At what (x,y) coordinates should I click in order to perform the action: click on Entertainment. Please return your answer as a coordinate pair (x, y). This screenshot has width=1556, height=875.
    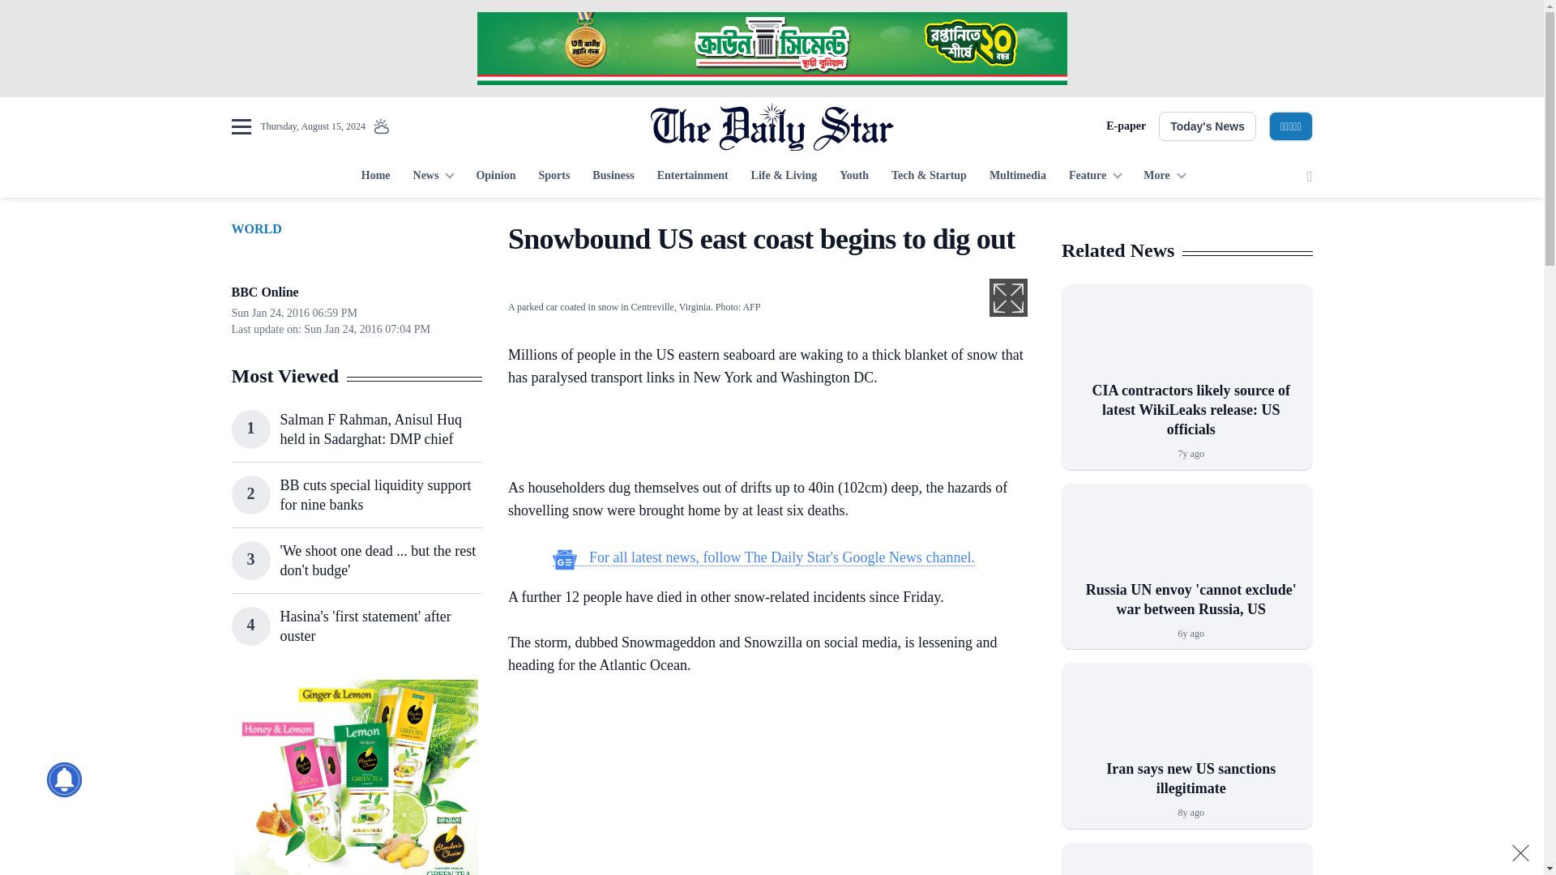
    Looking at the image, I should click on (692, 177).